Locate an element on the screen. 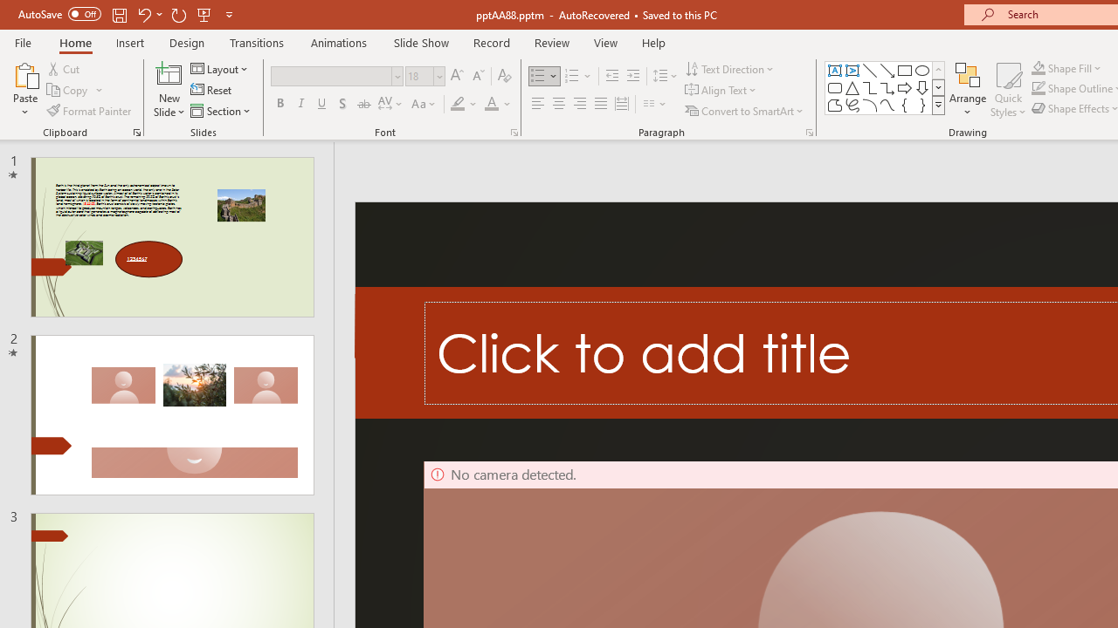  Vertical Text Box is located at coordinates (852, 70).